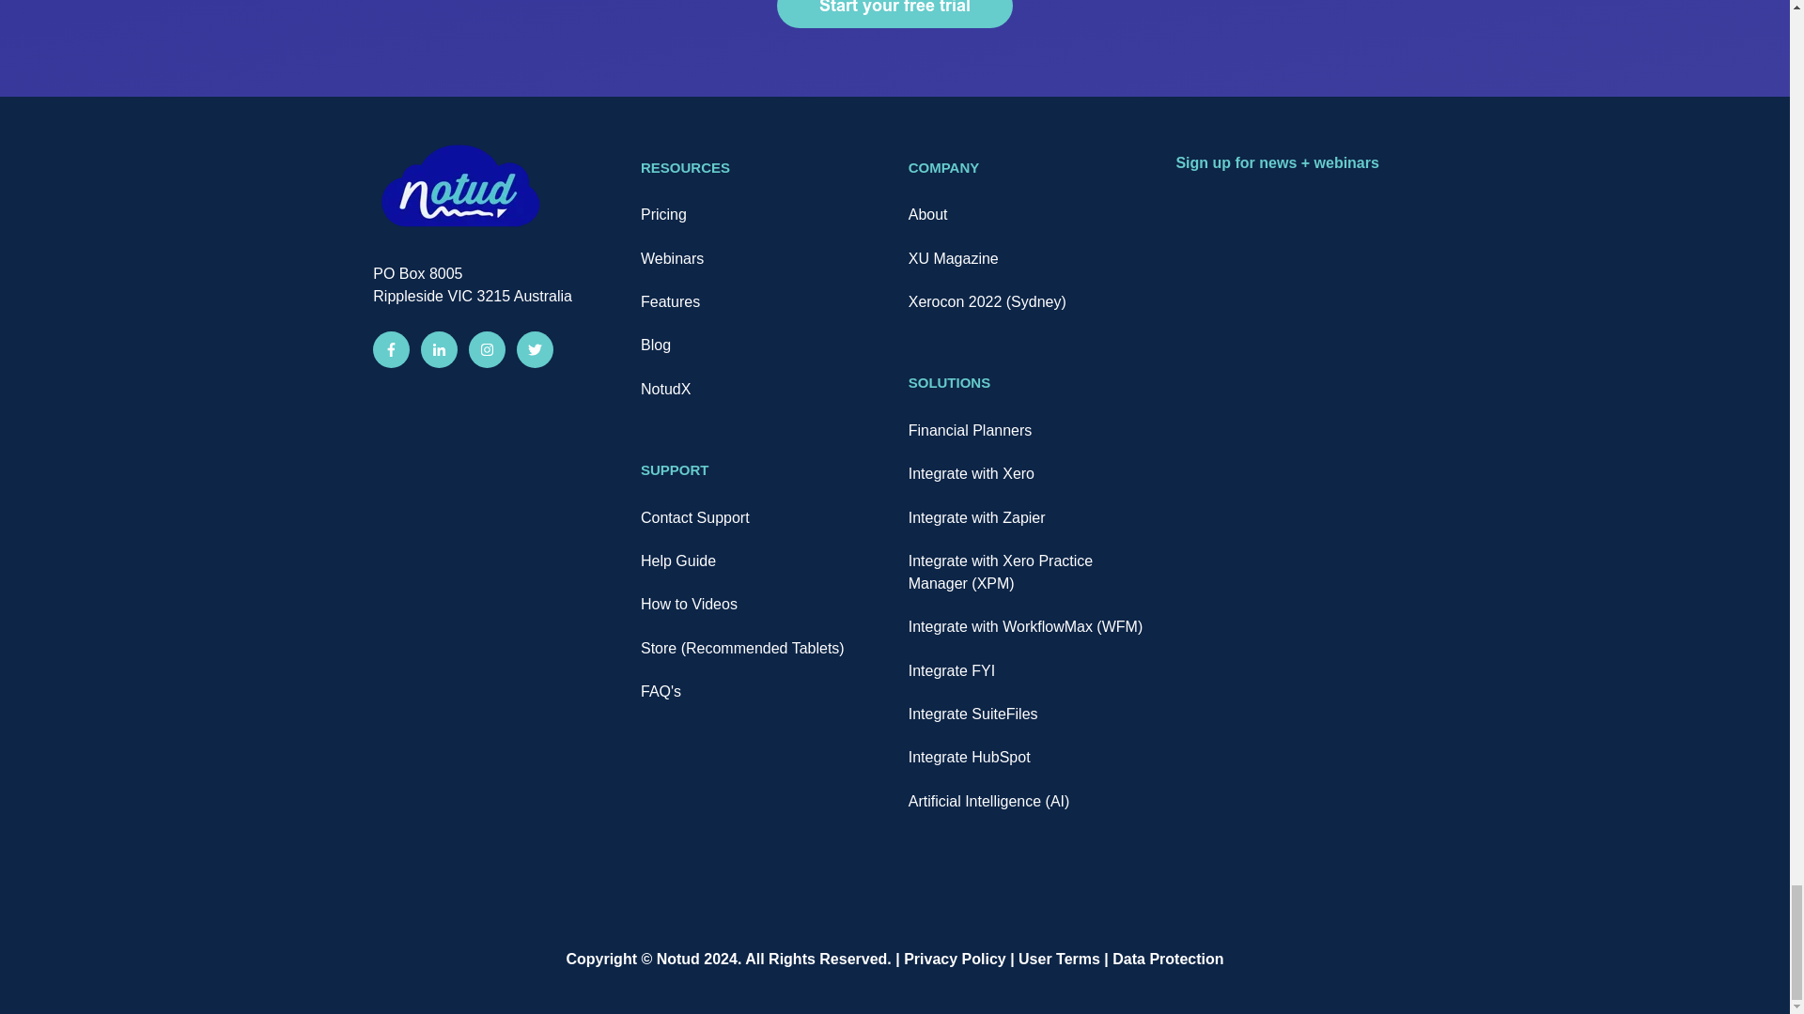 The width and height of the screenshot is (1804, 1014). Describe the element at coordinates (663, 214) in the screenshot. I see `Pricing` at that location.